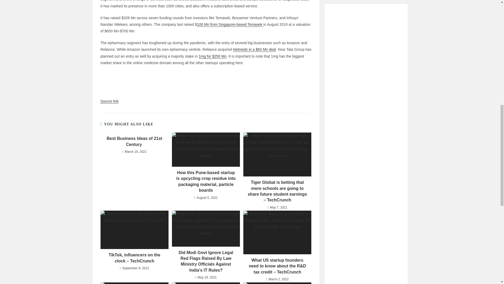 The image size is (504, 284). Describe the element at coordinates (134, 141) in the screenshot. I see `Best Business Ideas of 21st Century ` at that location.